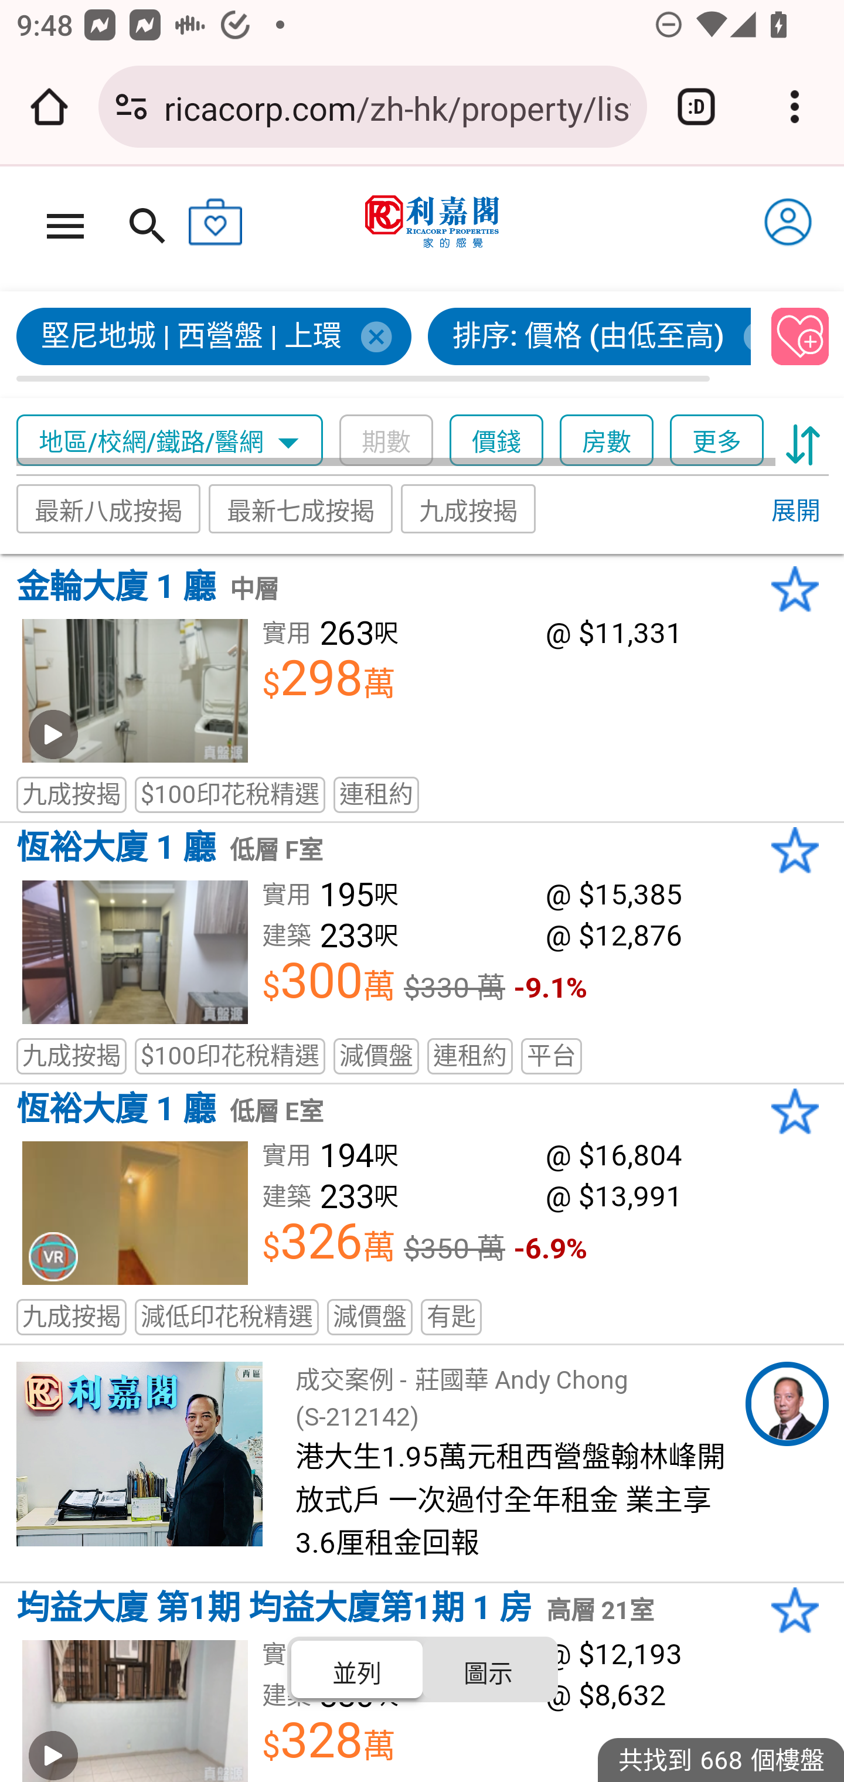 This screenshot has width=844, height=1782. Describe the element at coordinates (384, 345) in the screenshot. I see `堅尼地城 | 西營盤 | 上環 排序: 價格 (由低至高)` at that location.